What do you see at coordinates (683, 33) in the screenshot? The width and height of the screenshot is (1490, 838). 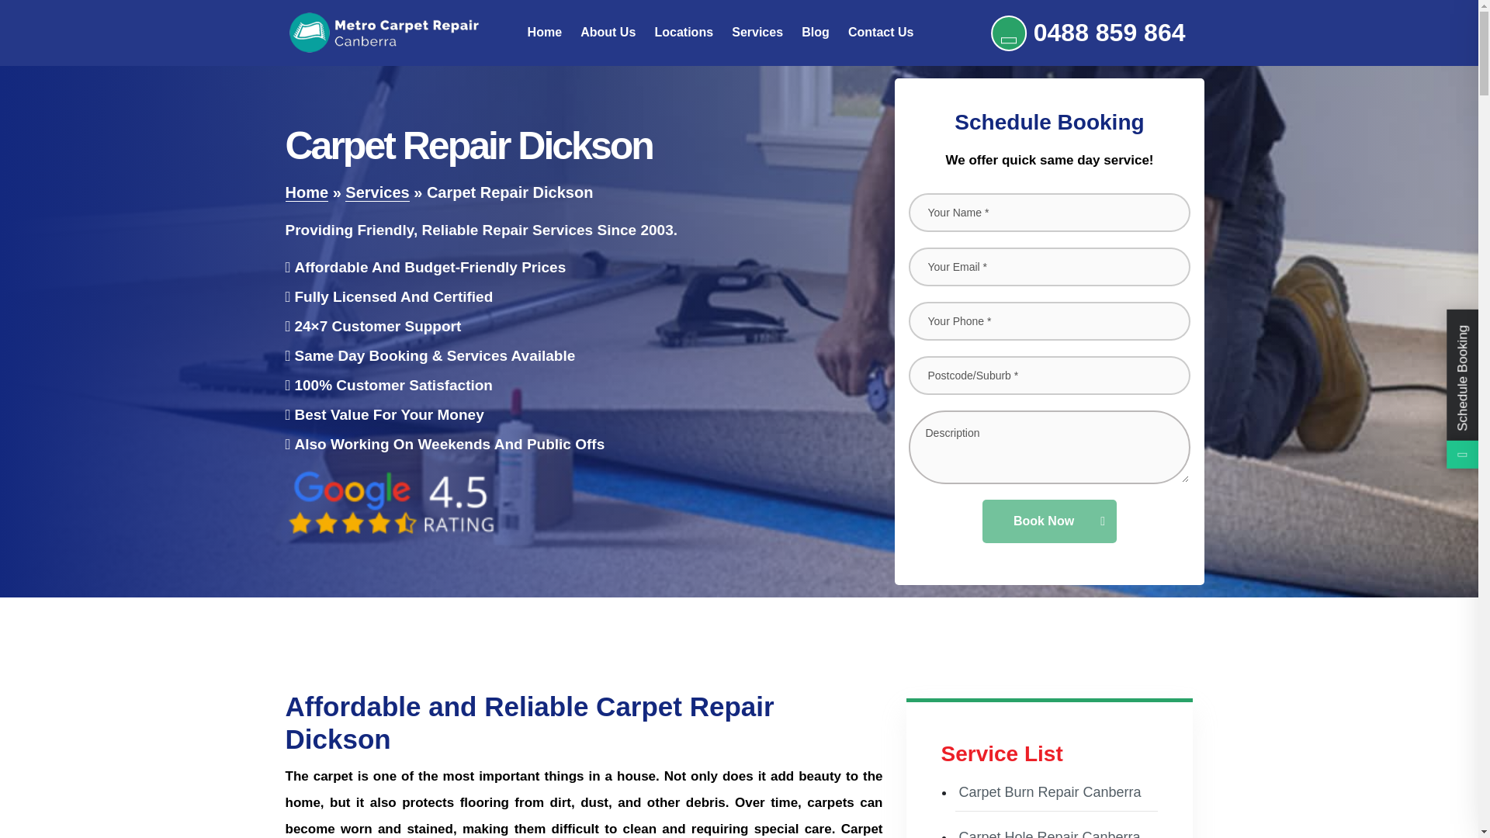 I see `Locations` at bounding box center [683, 33].